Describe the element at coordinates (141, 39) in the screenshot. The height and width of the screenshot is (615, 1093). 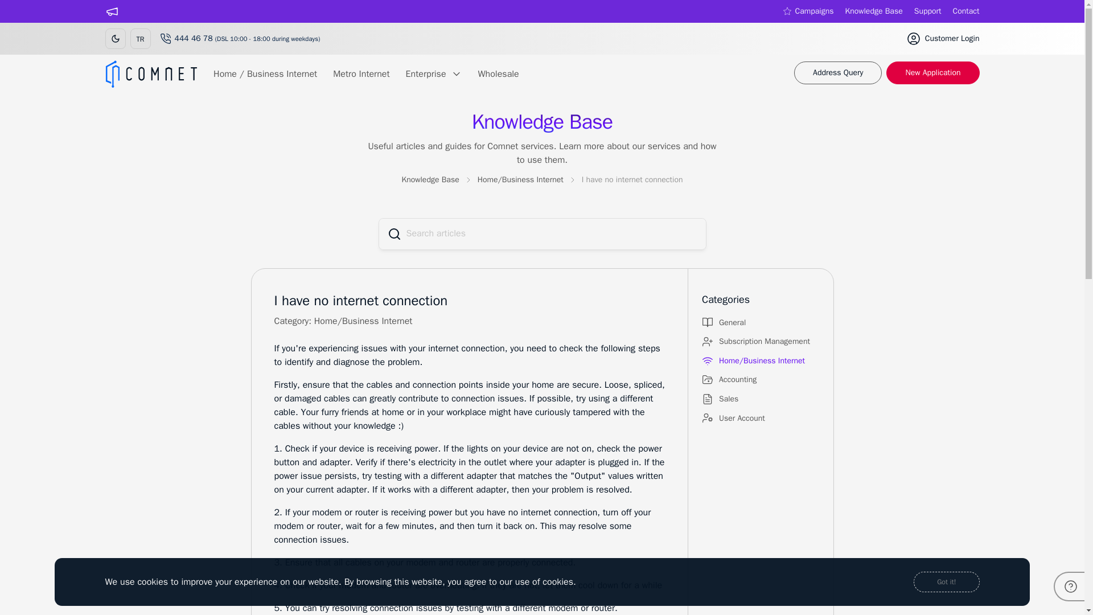
I see `TR` at that location.